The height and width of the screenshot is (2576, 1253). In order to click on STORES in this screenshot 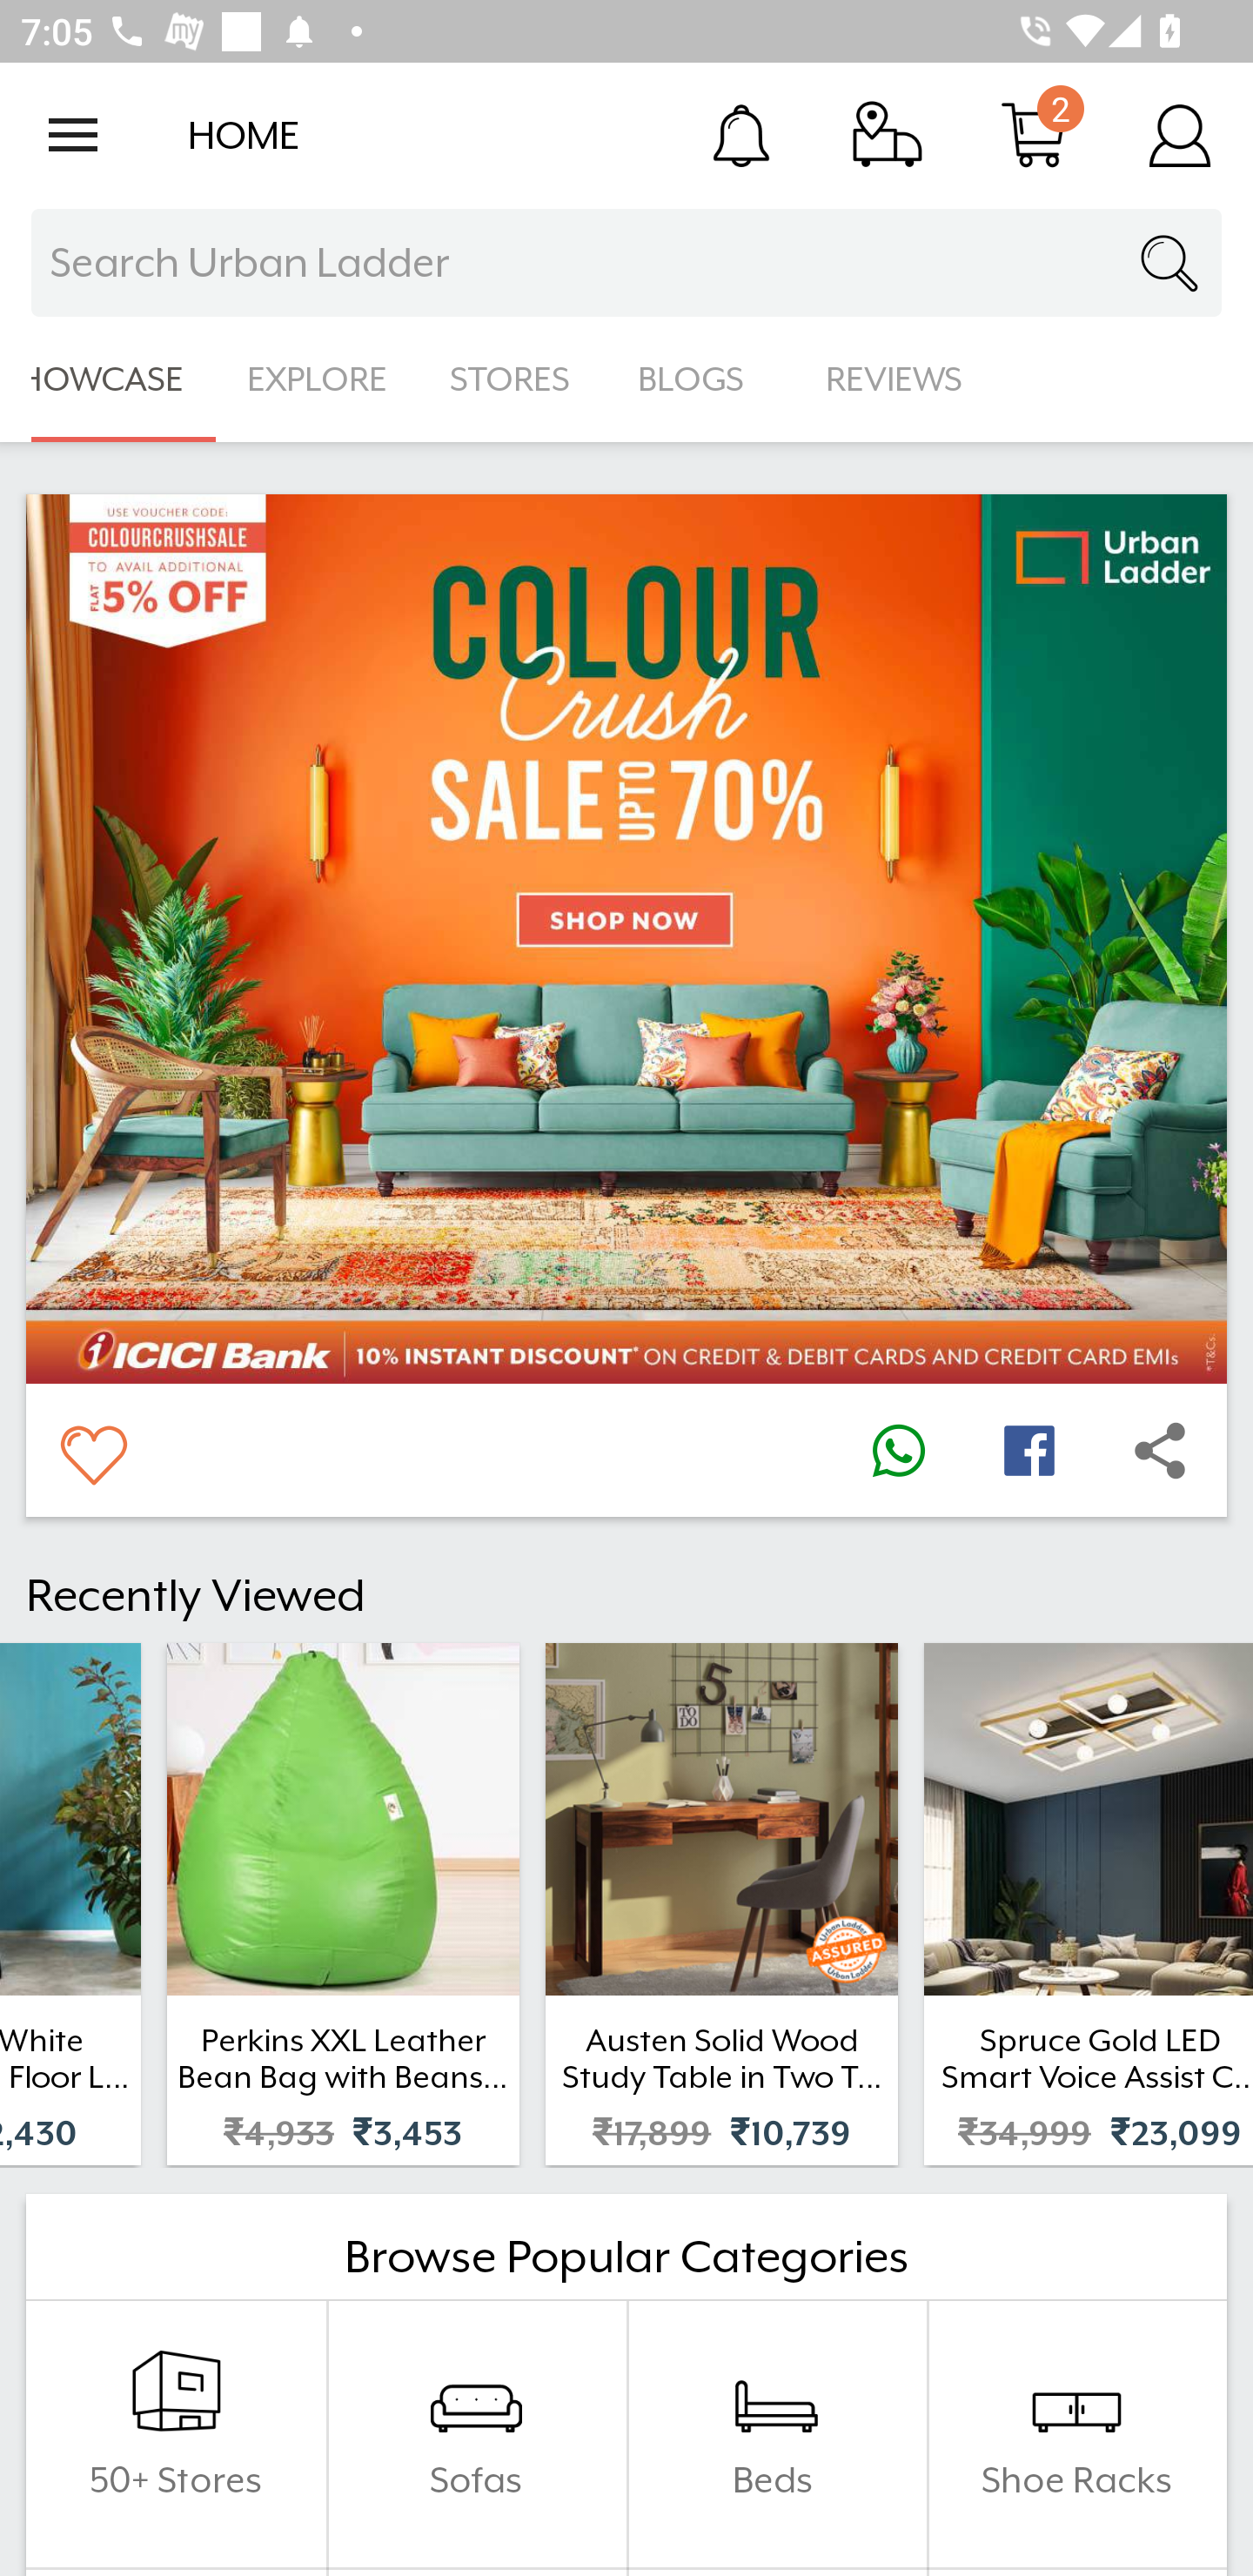, I will do `click(512, 379)`.